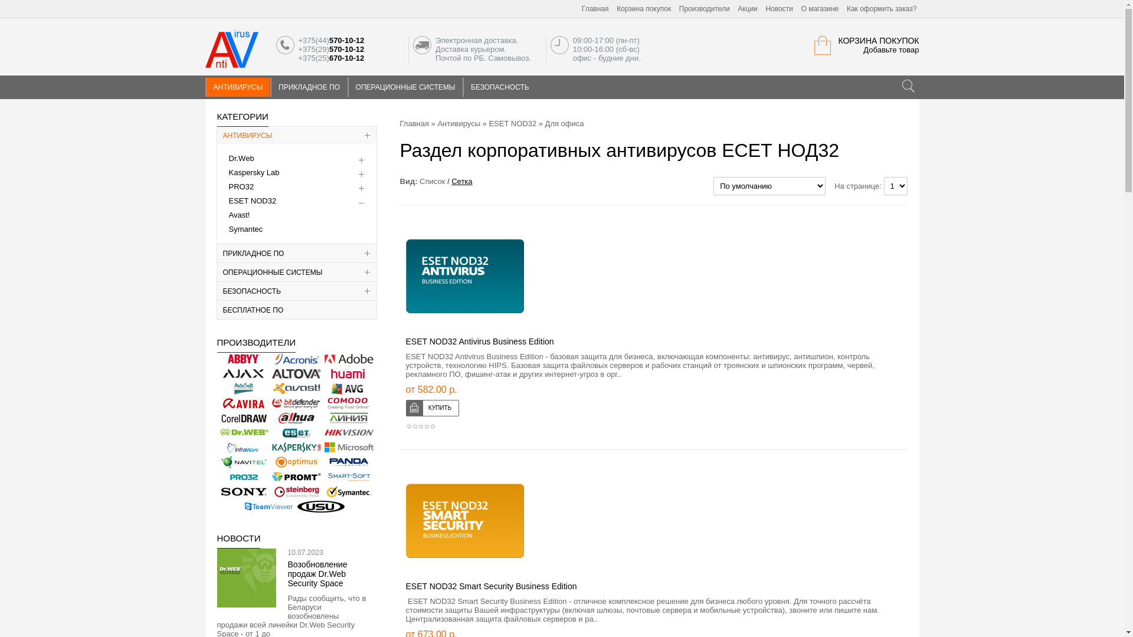  What do you see at coordinates (286, 45) in the screenshot?
I see `+375(44)570-10-12
+375(29)570-10-12
+375(25)670-10-12` at bounding box center [286, 45].